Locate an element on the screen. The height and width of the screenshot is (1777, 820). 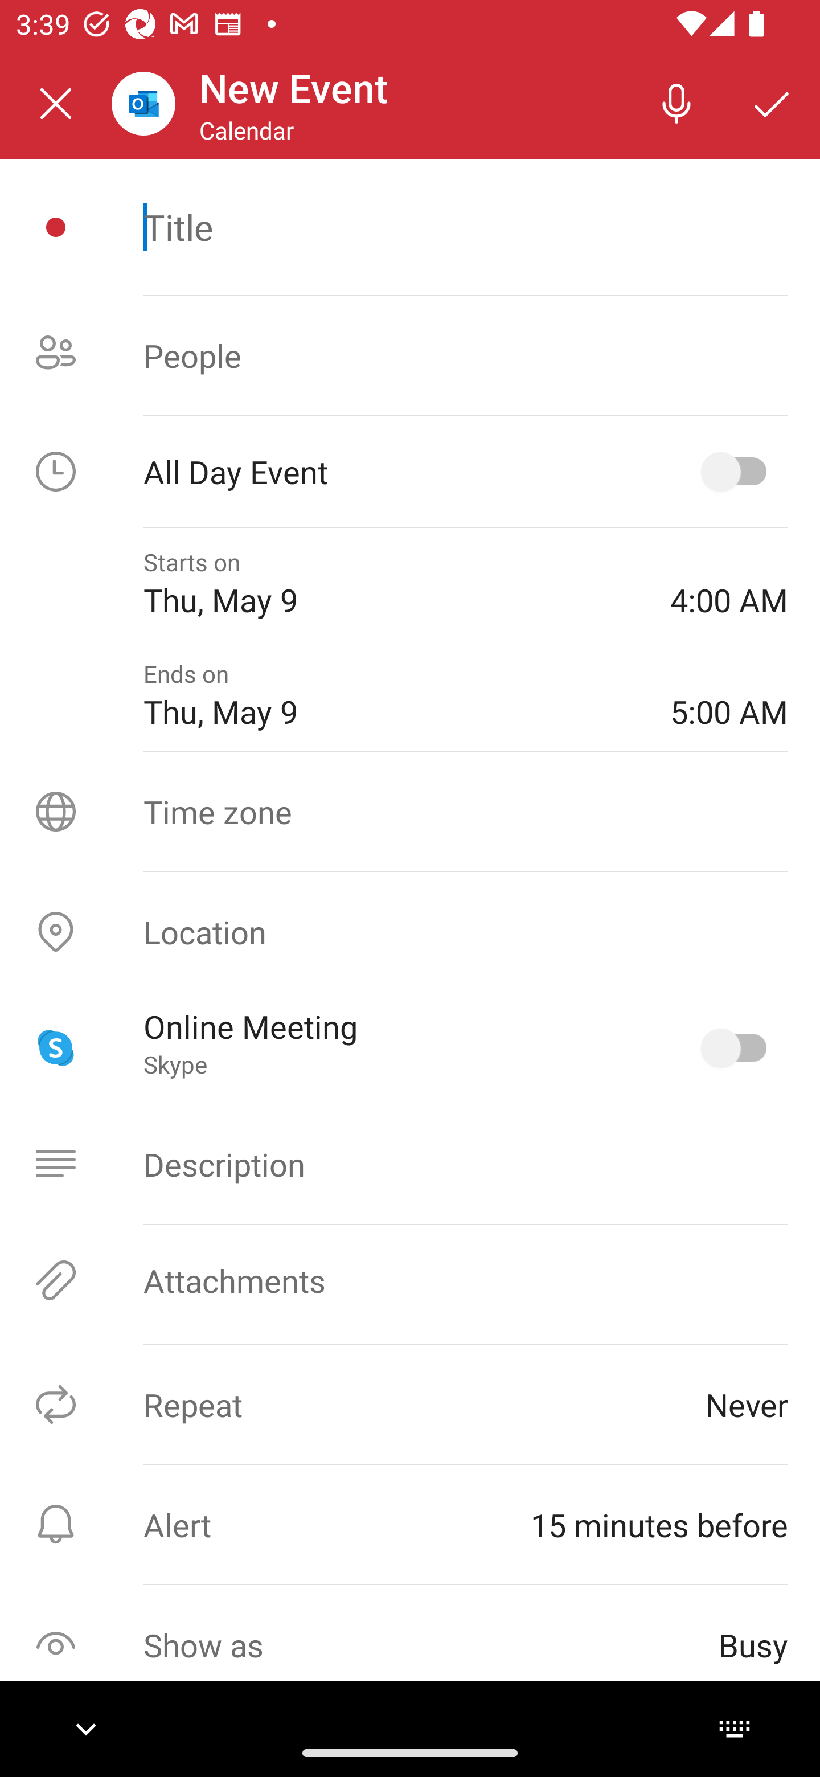
Event icon picker is located at coordinates (56, 227).